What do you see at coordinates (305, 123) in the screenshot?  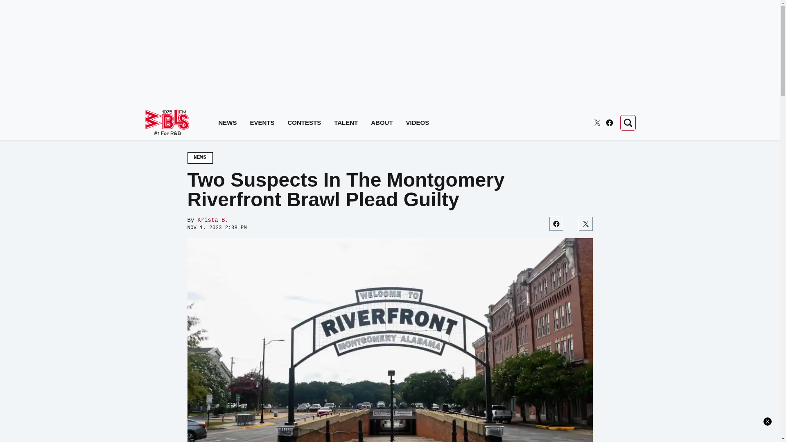 I see `CONTESTS` at bounding box center [305, 123].